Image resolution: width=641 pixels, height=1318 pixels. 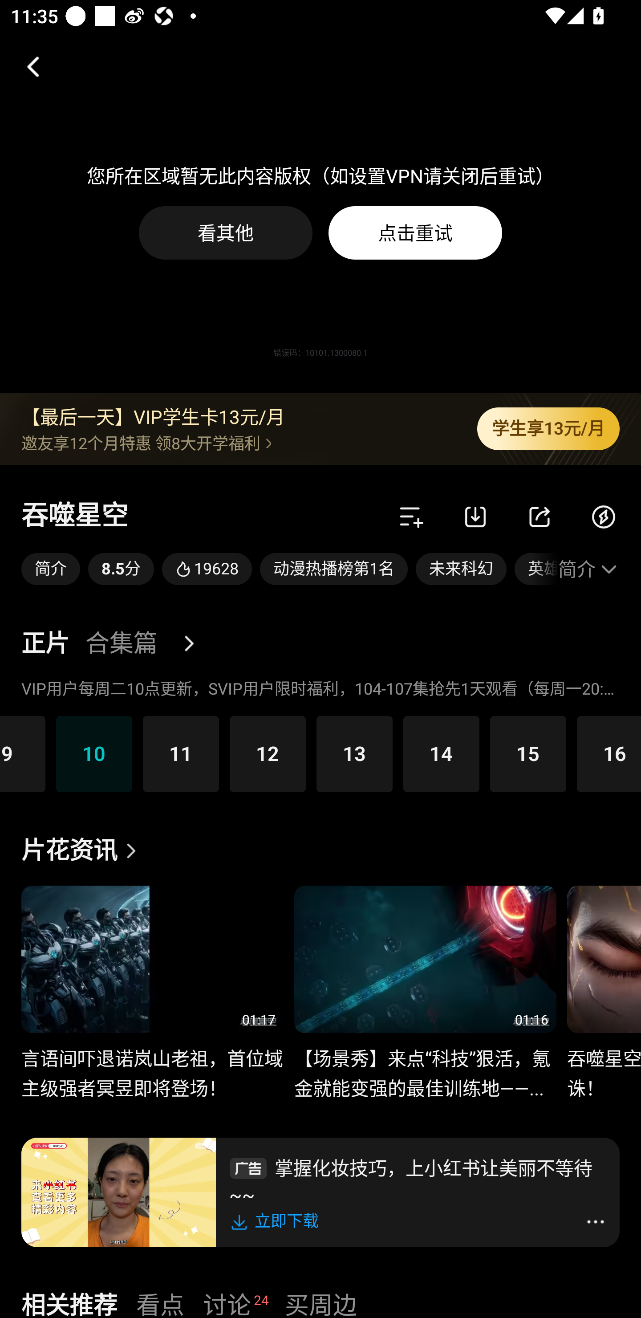 I want to click on 19628 热度值 19628,链接, so click(x=207, y=569).